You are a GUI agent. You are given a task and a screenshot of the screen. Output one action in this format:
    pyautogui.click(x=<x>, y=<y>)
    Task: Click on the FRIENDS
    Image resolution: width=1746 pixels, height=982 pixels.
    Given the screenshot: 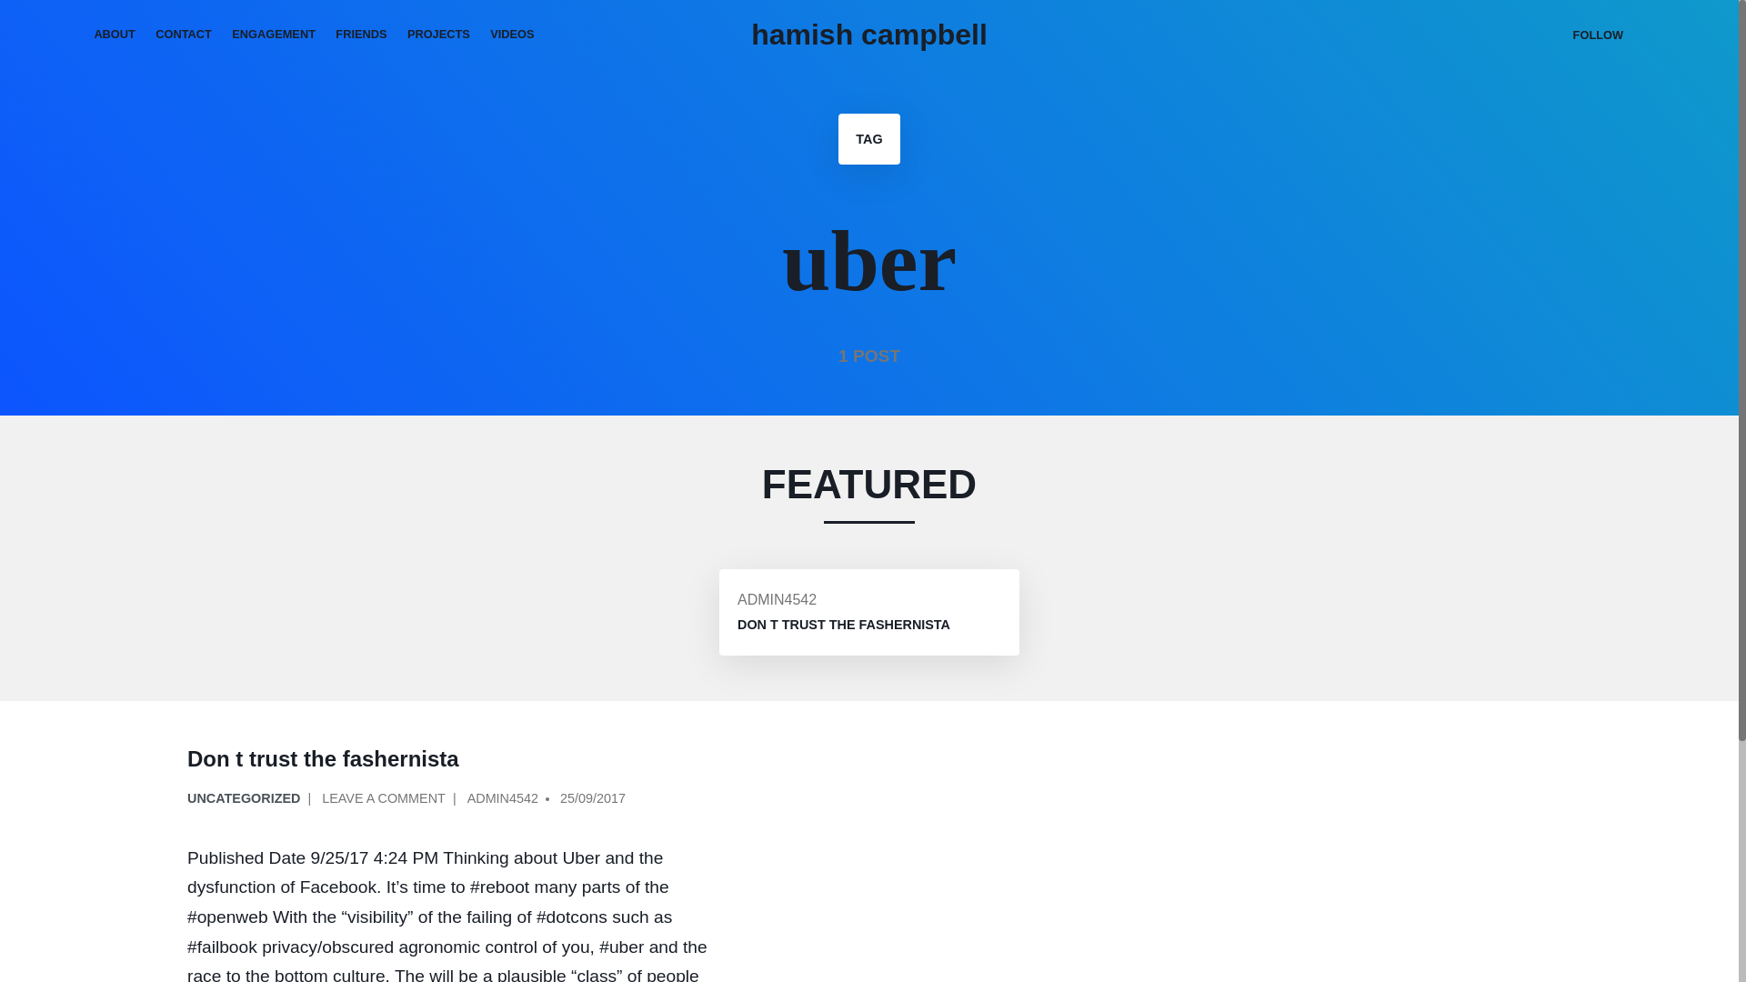 What is the action you would take?
    pyautogui.click(x=361, y=35)
    